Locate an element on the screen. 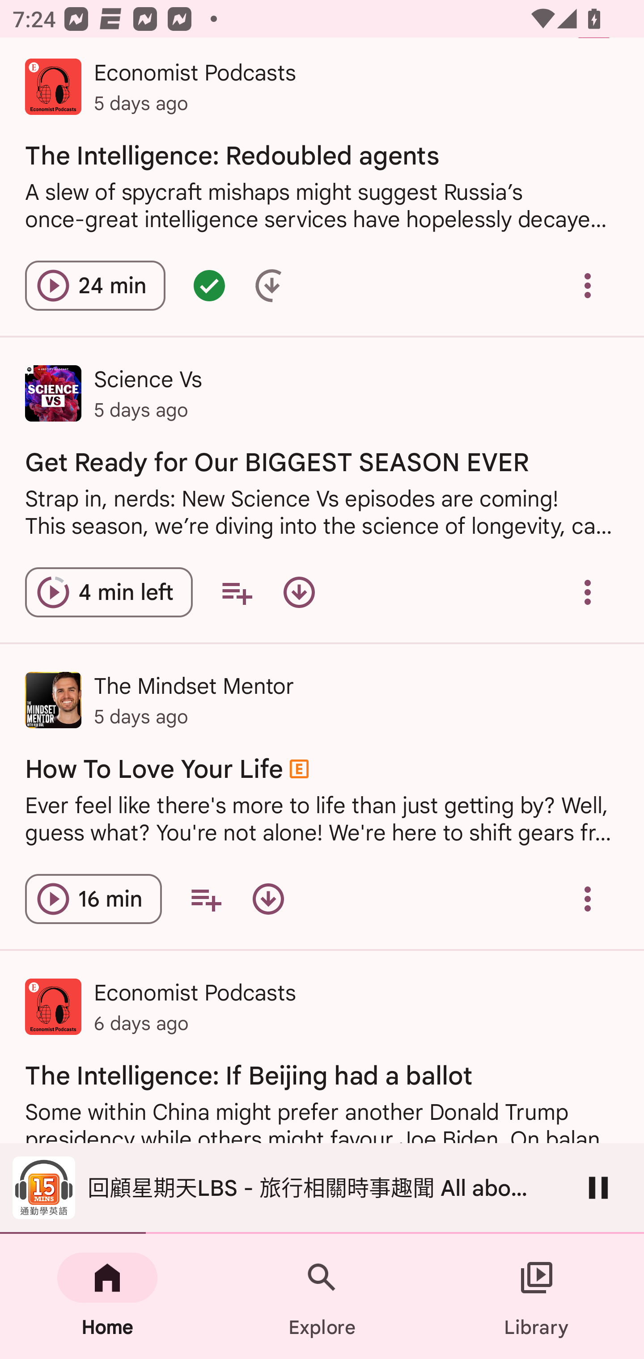 Image resolution: width=644 pixels, height=1359 pixels. Add to your queue is located at coordinates (237, 592).